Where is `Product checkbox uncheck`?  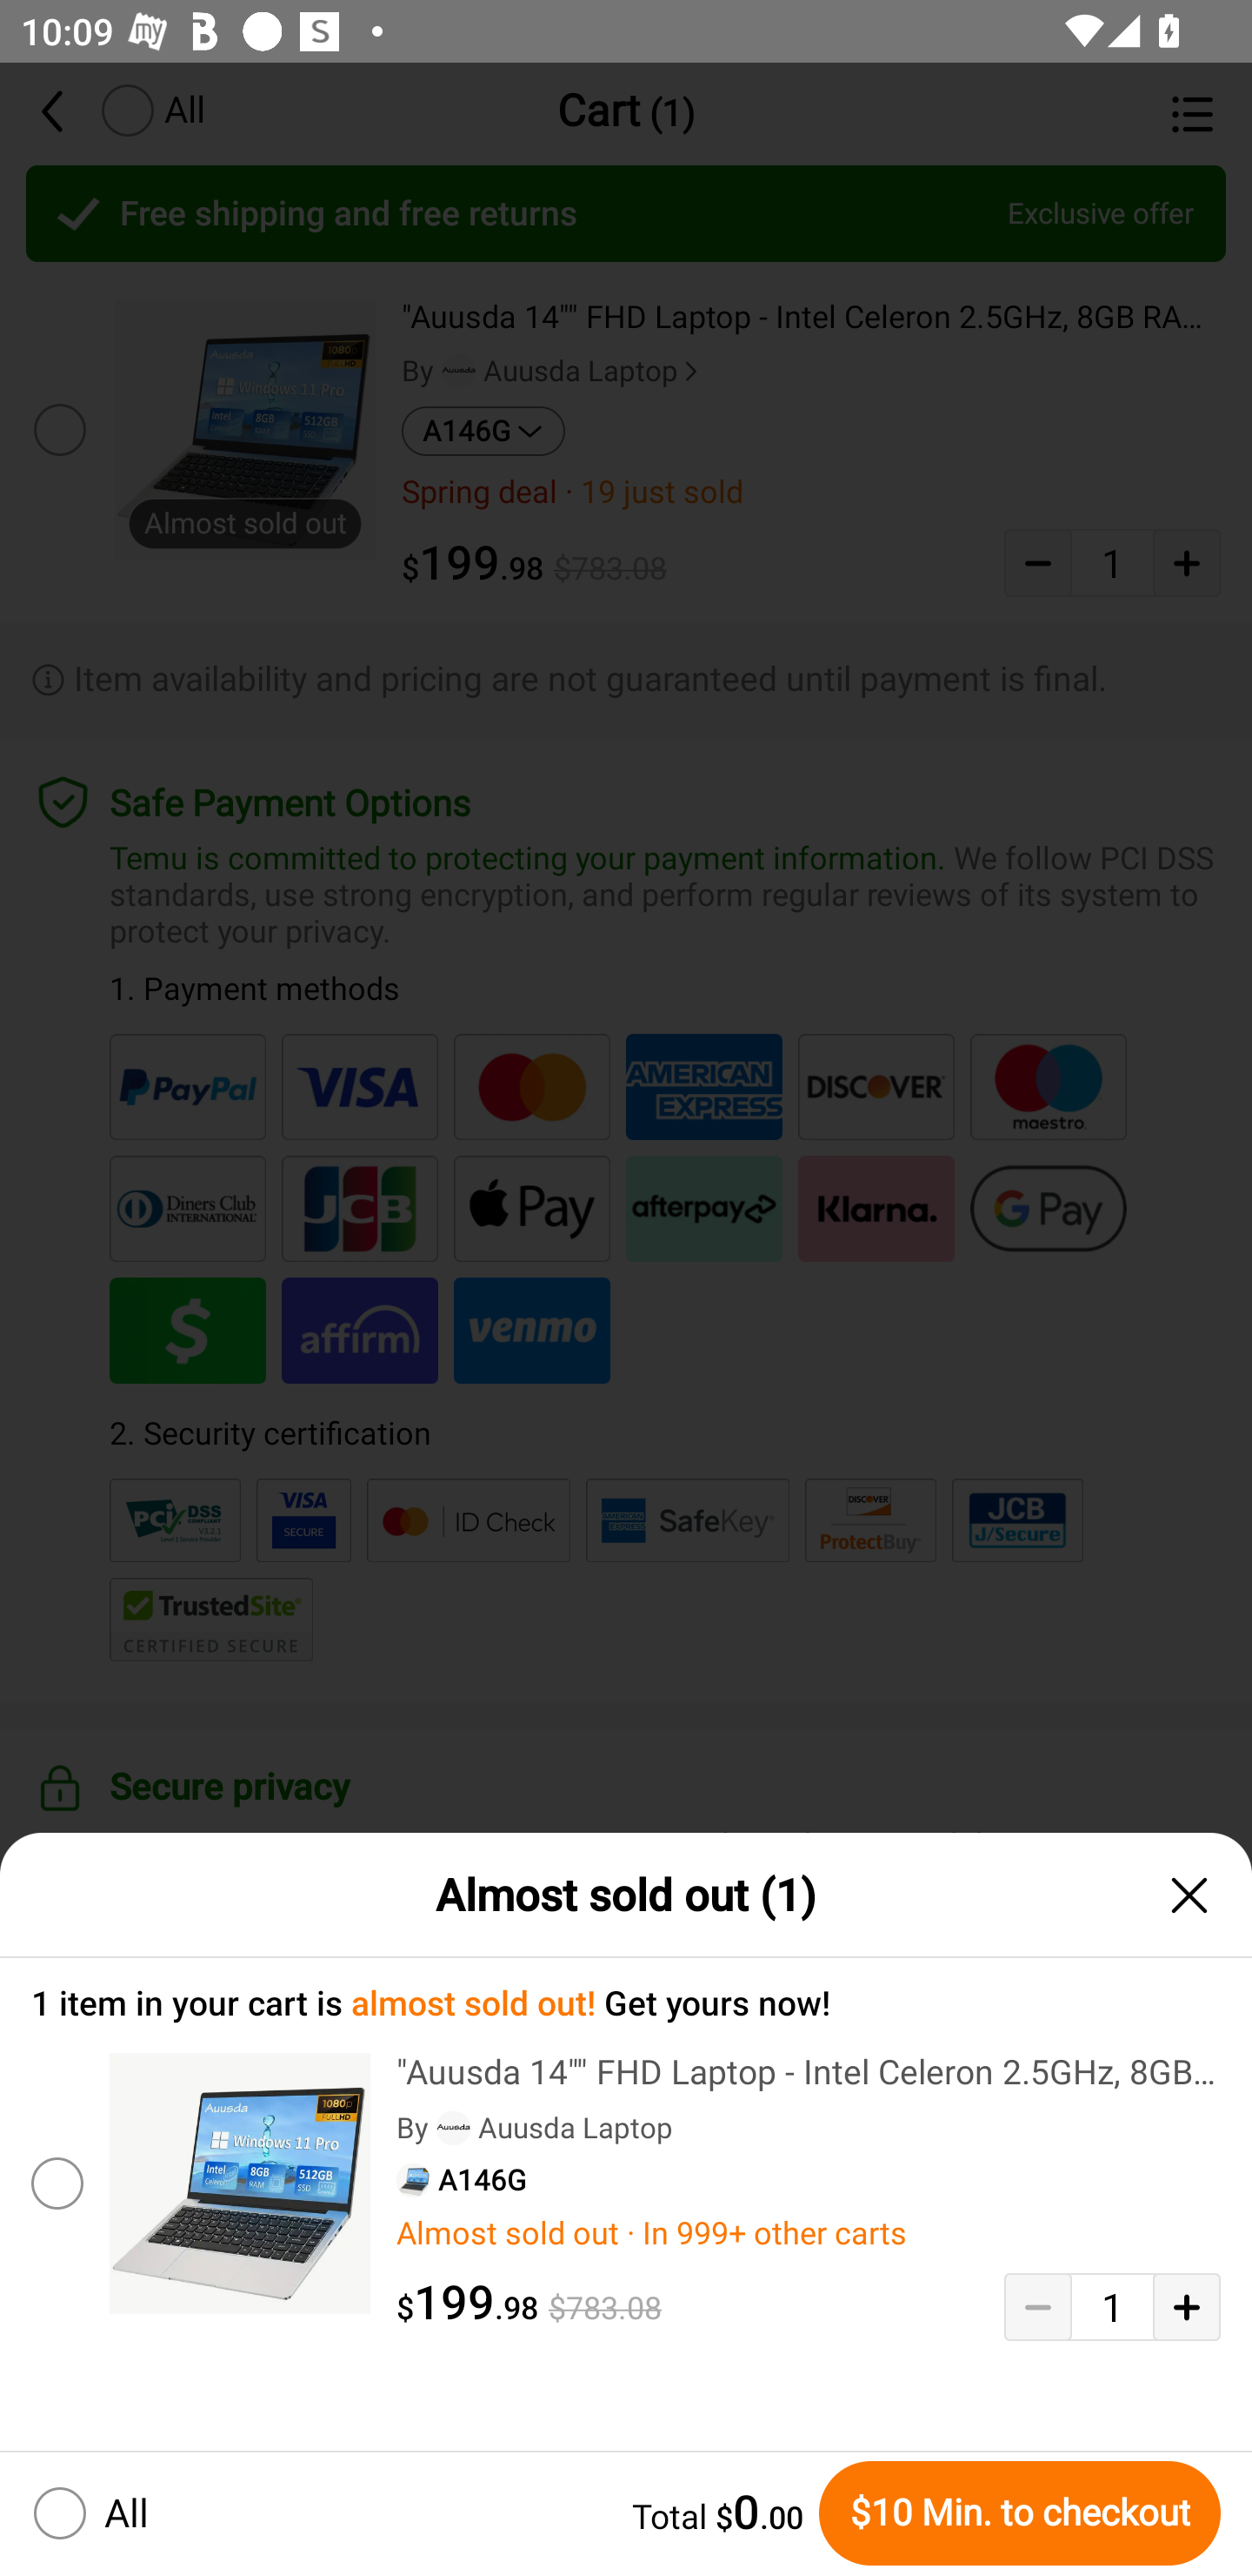
Product checkbox uncheck is located at coordinates (55, 2183).